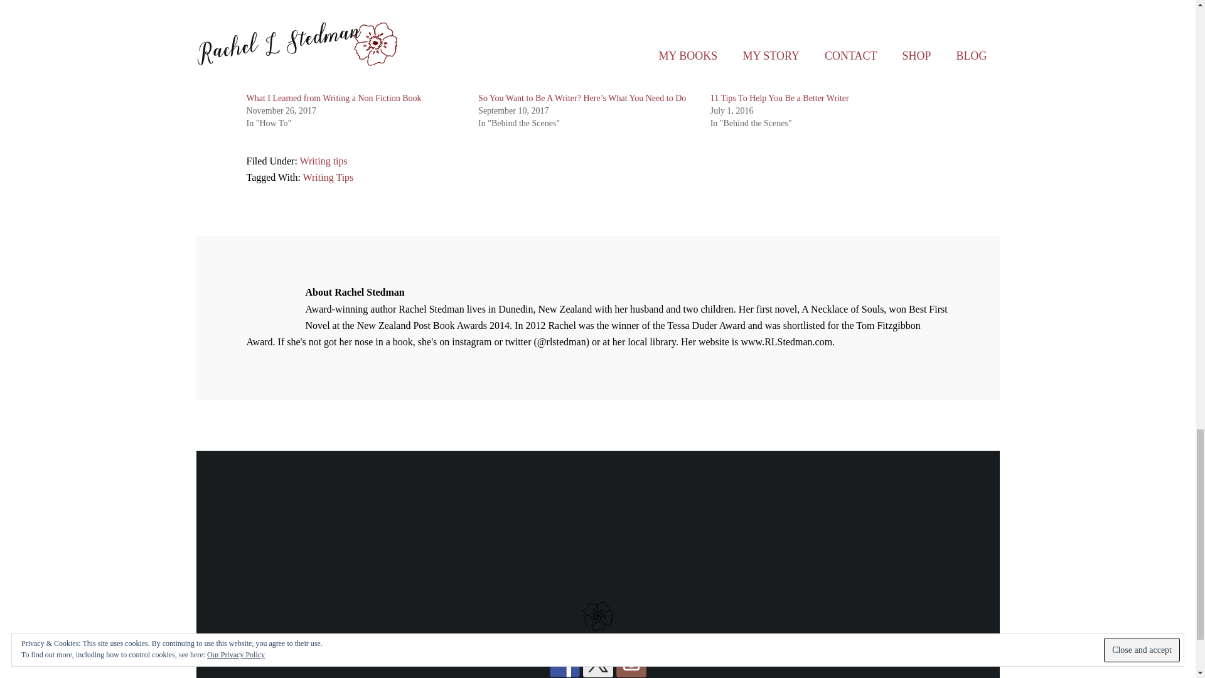  I want to click on What I Learned from Writing a Non Fiction Book, so click(333, 98).